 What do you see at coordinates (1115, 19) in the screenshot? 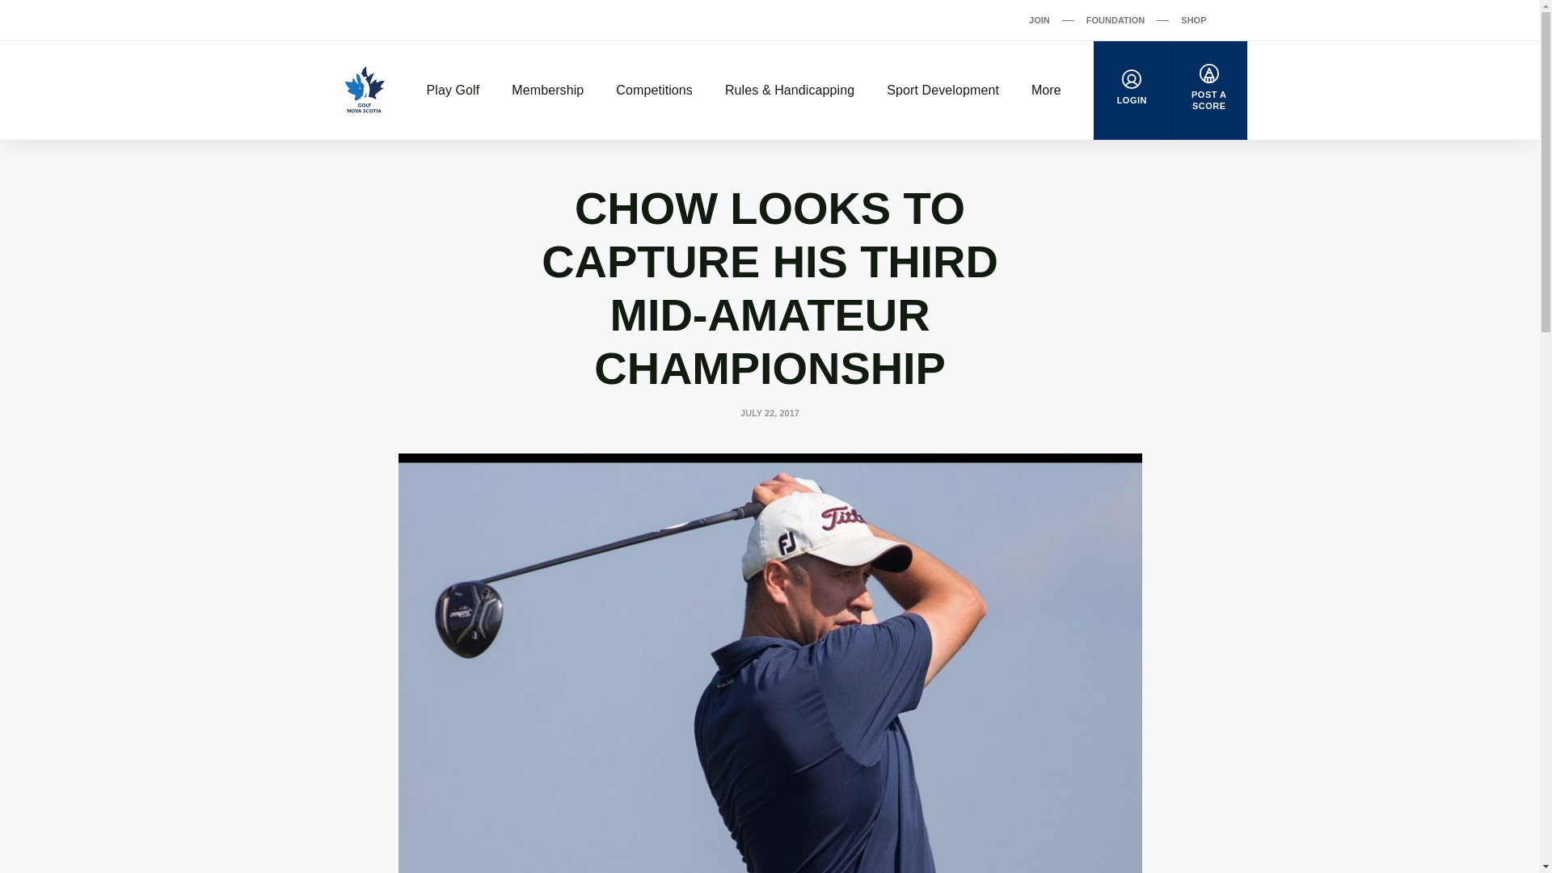
I see `FOUNDATION` at bounding box center [1115, 19].